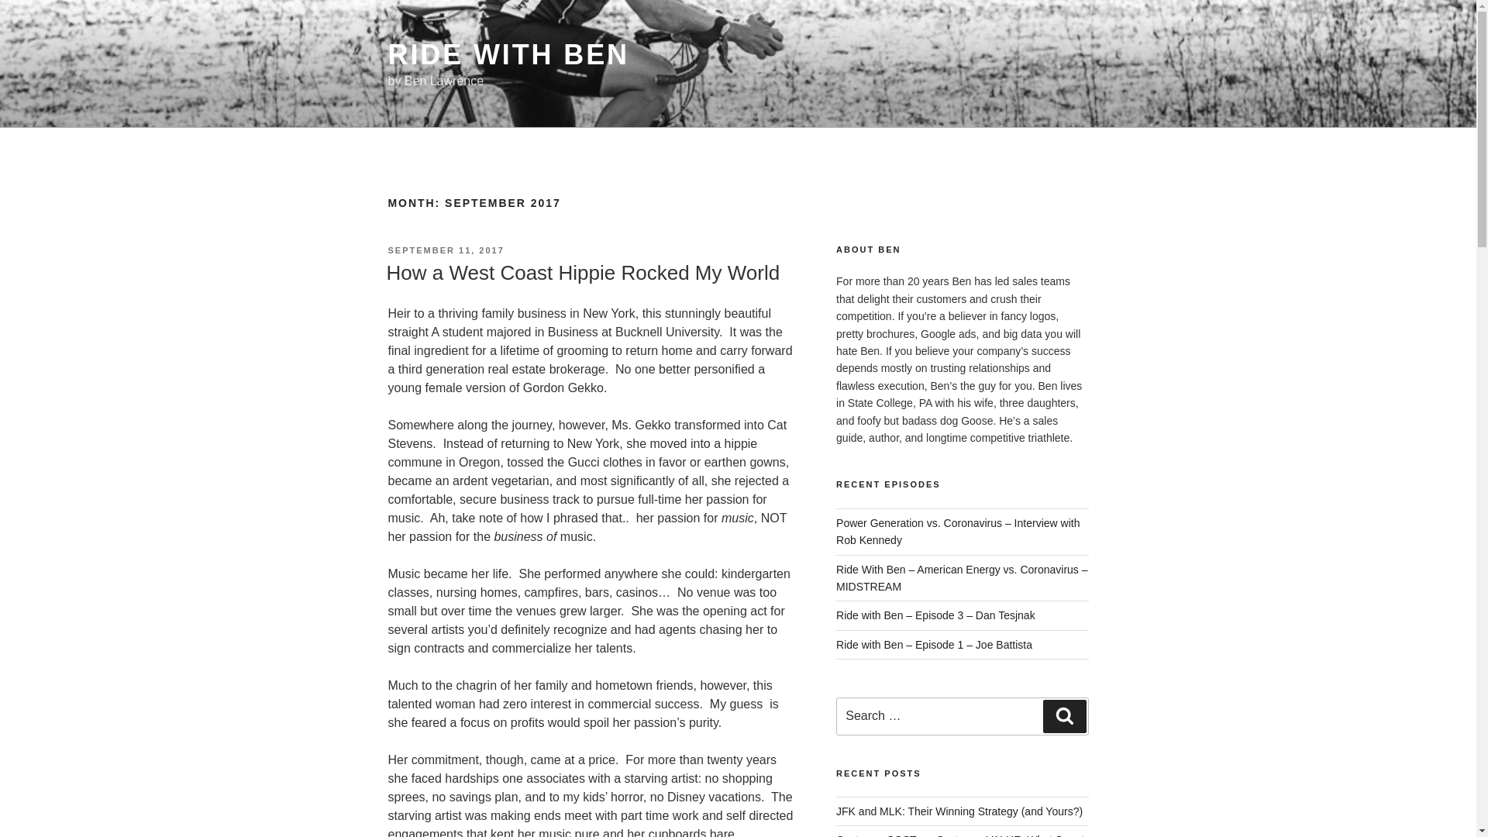 The image size is (1488, 837). What do you see at coordinates (445, 250) in the screenshot?
I see `SEPTEMBER 11, 2017` at bounding box center [445, 250].